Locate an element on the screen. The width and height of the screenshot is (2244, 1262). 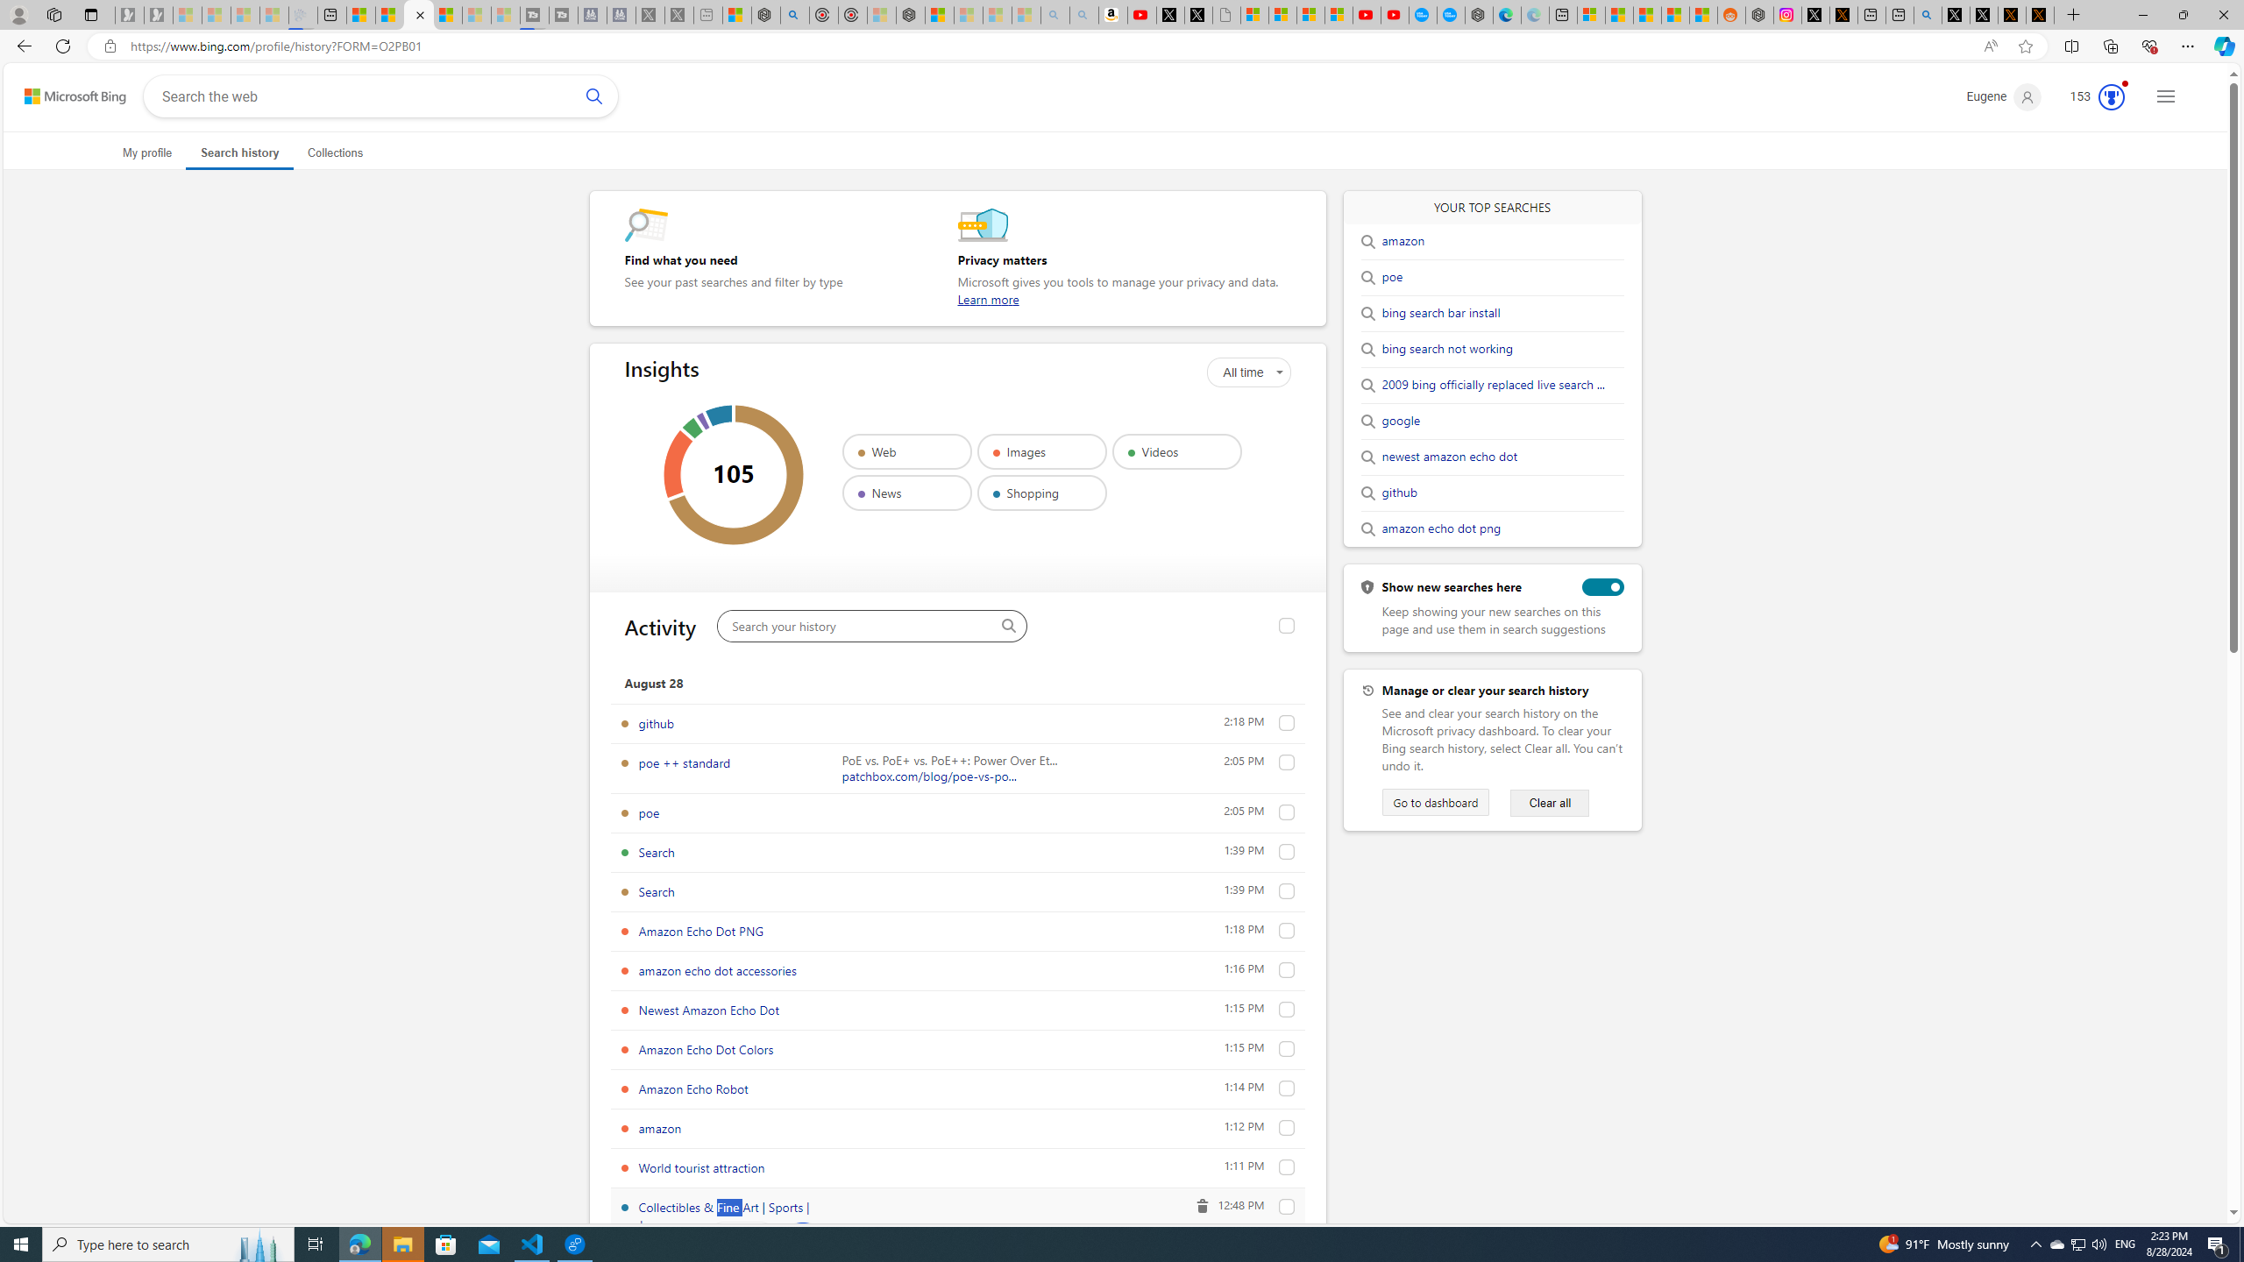
Shopping is located at coordinates (1041, 493).